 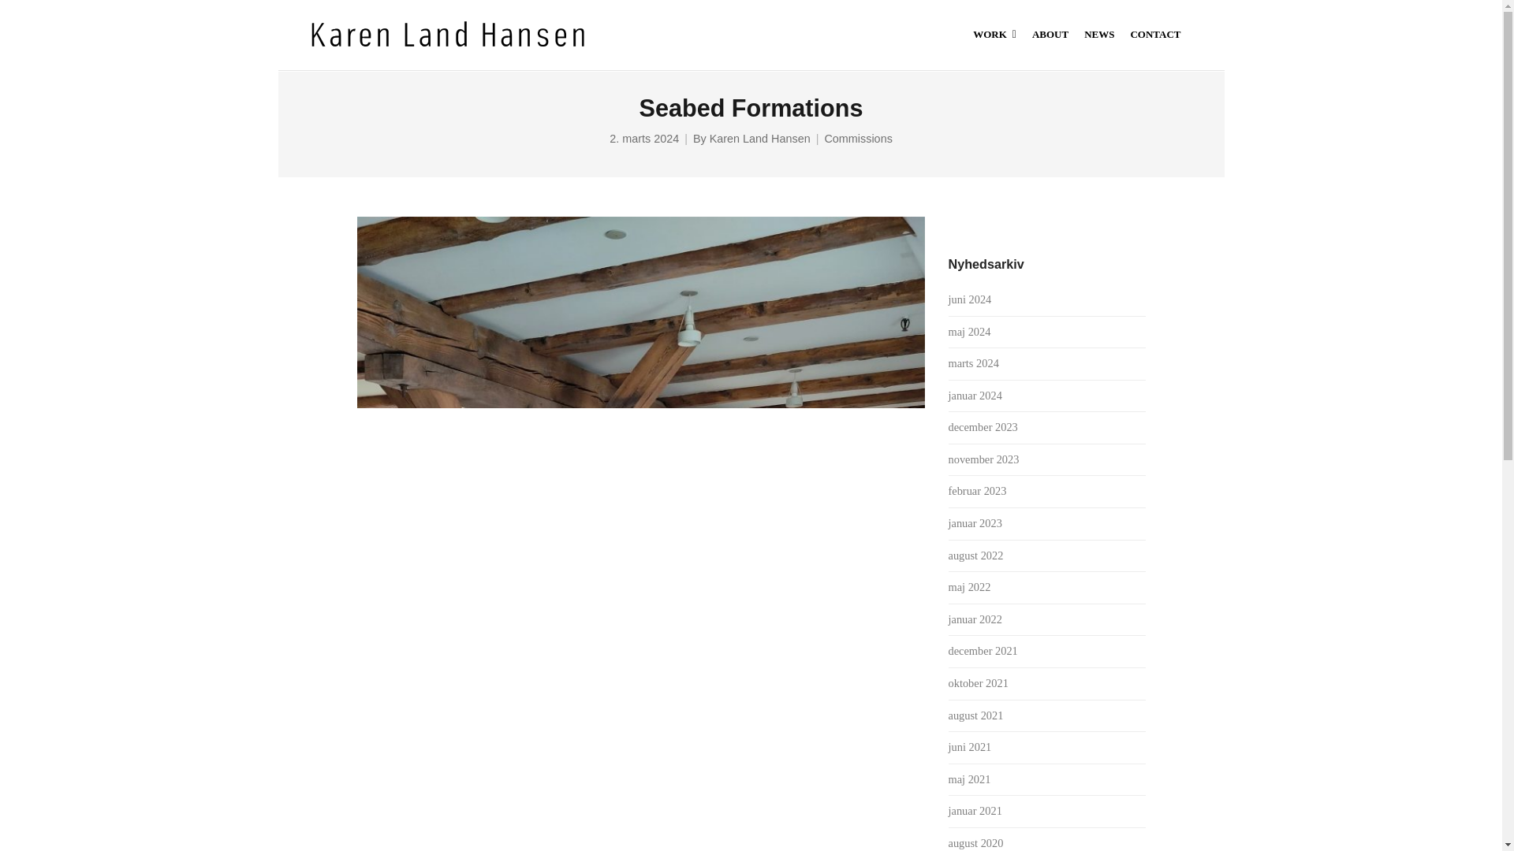 I want to click on november 2023, so click(x=983, y=459).